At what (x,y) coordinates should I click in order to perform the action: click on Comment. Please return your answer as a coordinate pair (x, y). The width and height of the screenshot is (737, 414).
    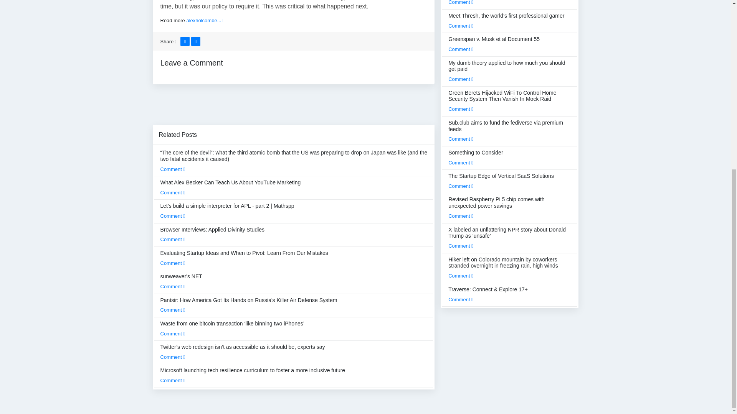
    Looking at the image, I should click on (173, 216).